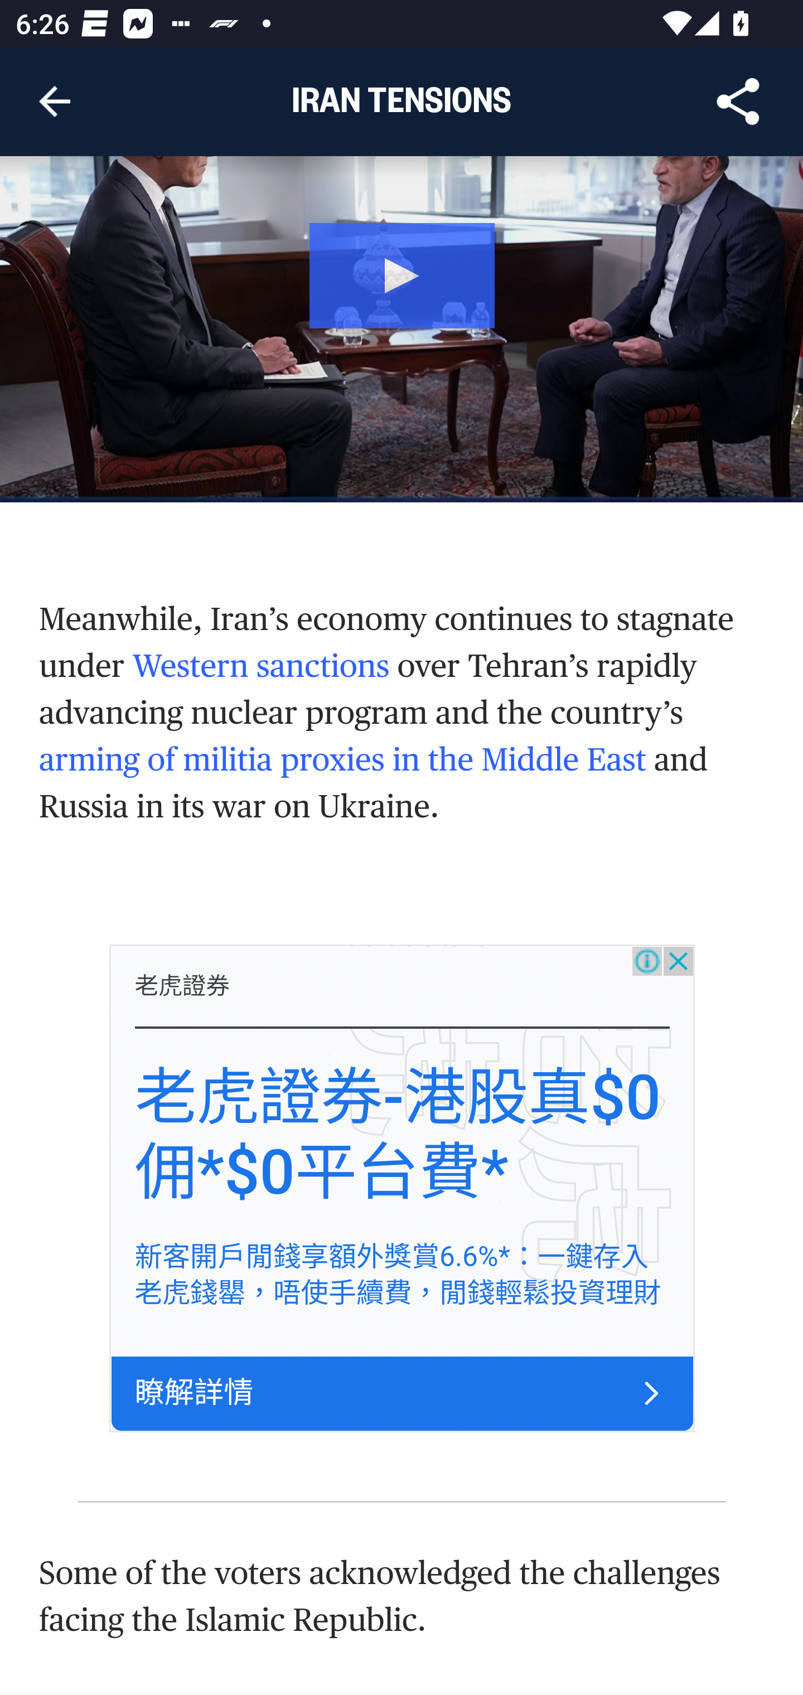 This screenshot has width=803, height=1695. Describe the element at coordinates (397, 1137) in the screenshot. I see `老虎證券-港股真$0 佣*$0平台費* 老虎證券-港股真$0 佣*$0平台費*` at that location.